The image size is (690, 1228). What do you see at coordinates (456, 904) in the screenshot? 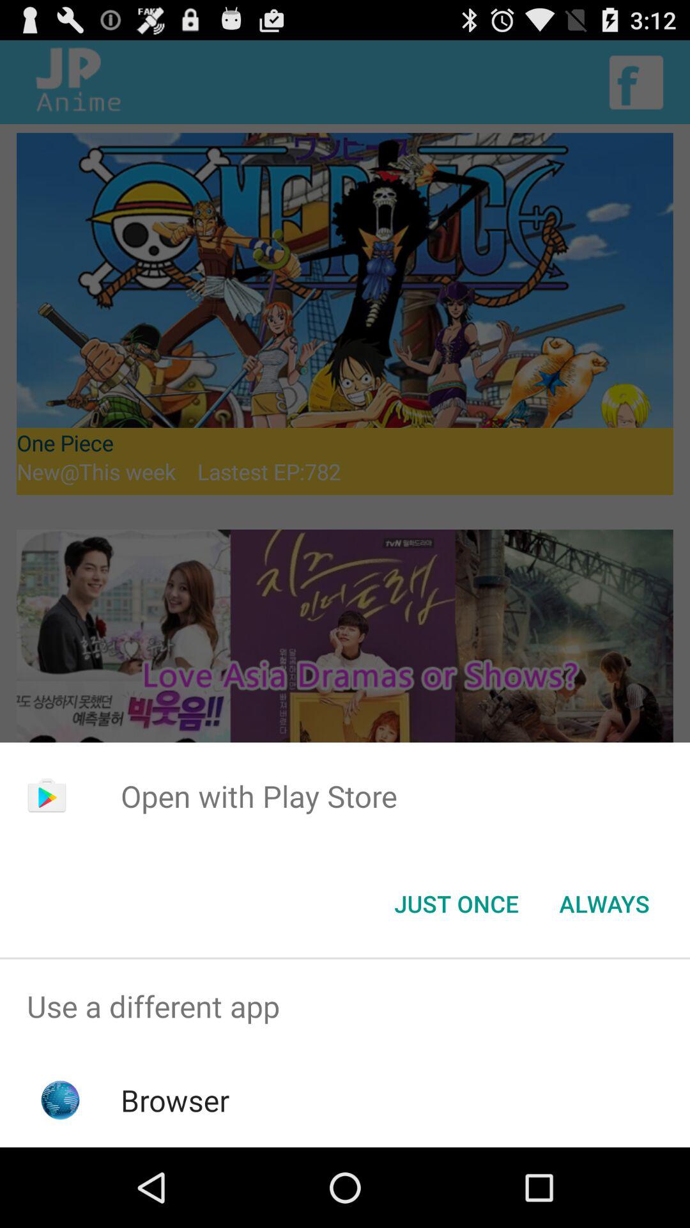
I see `choose button to the left of the always` at bounding box center [456, 904].